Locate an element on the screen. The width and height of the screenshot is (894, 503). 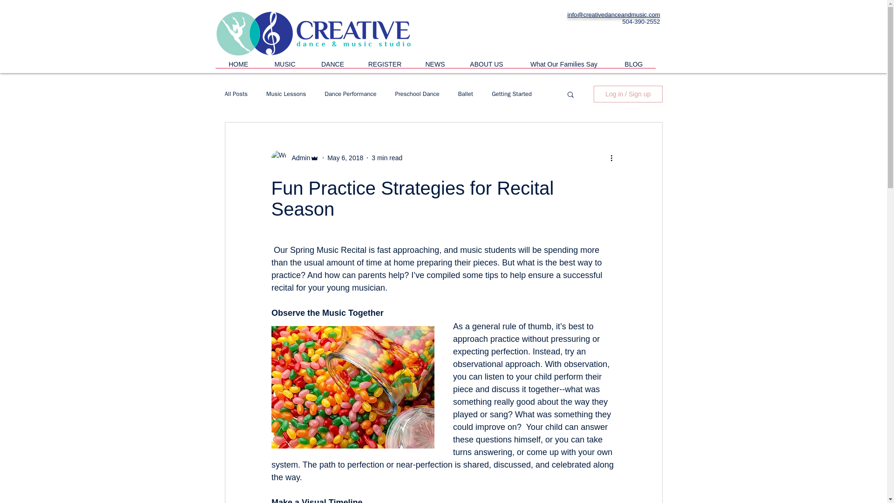
NEWS is located at coordinates (434, 67).